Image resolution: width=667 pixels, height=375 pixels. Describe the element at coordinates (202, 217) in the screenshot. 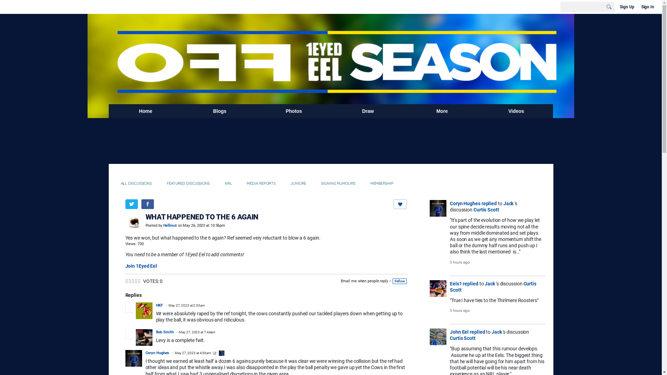

I see `WHAT HAPPENED TO THE 6 AGAIN` at that location.